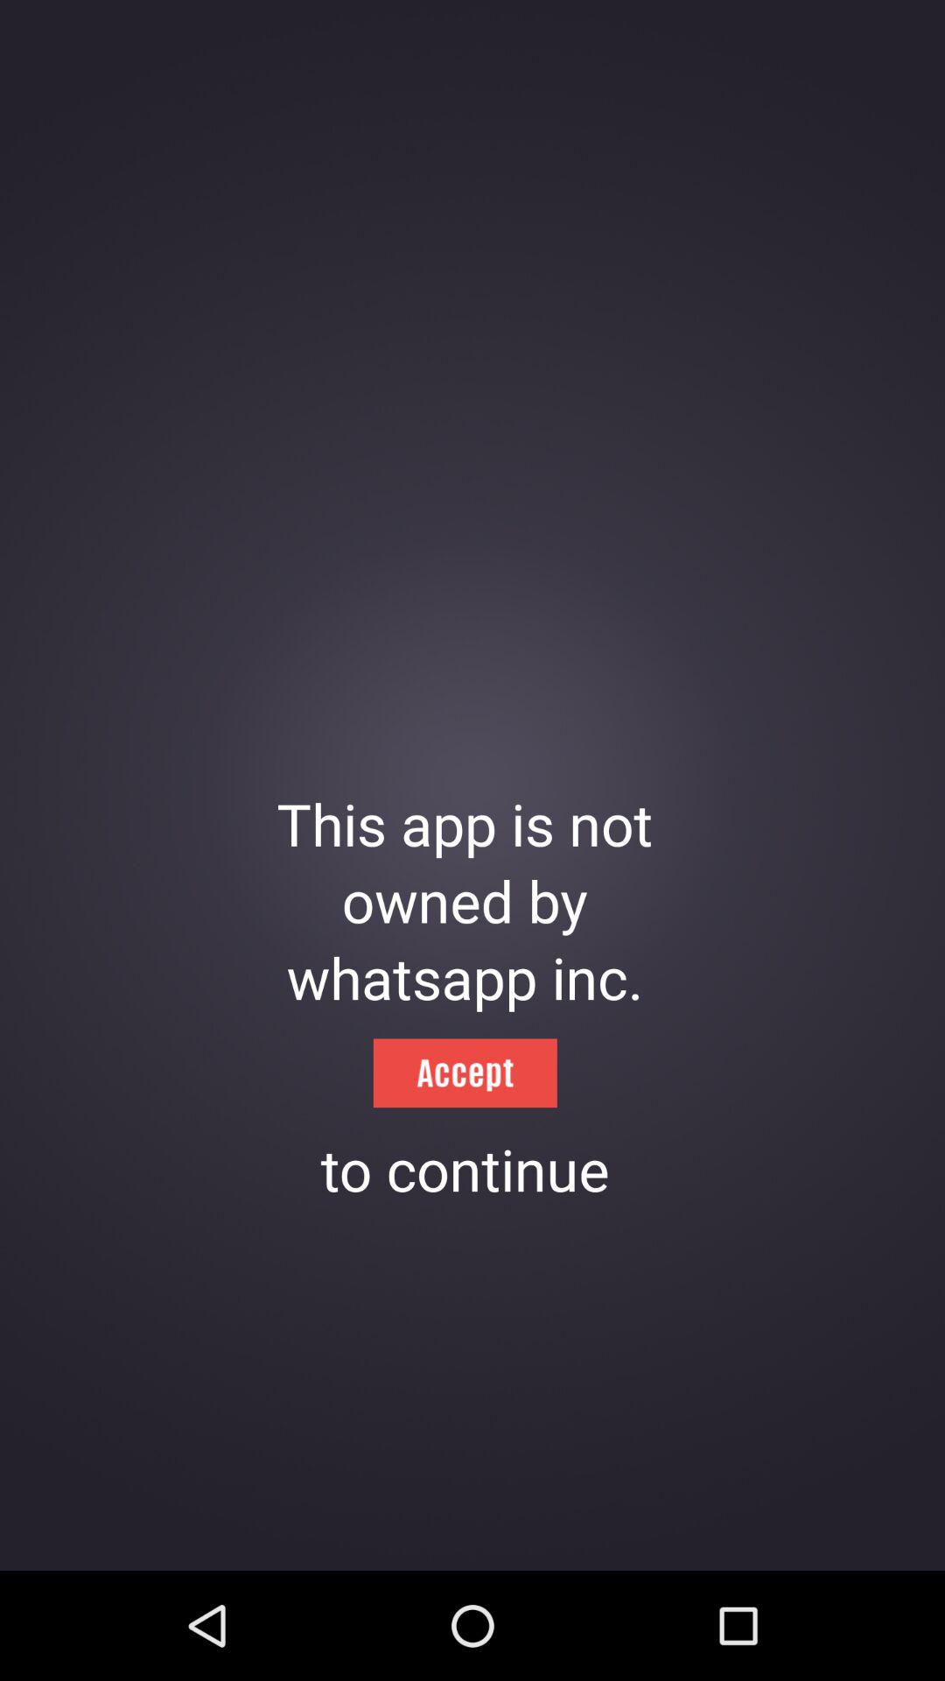  Describe the element at coordinates (465, 1073) in the screenshot. I see `launch the icon above to continue` at that location.